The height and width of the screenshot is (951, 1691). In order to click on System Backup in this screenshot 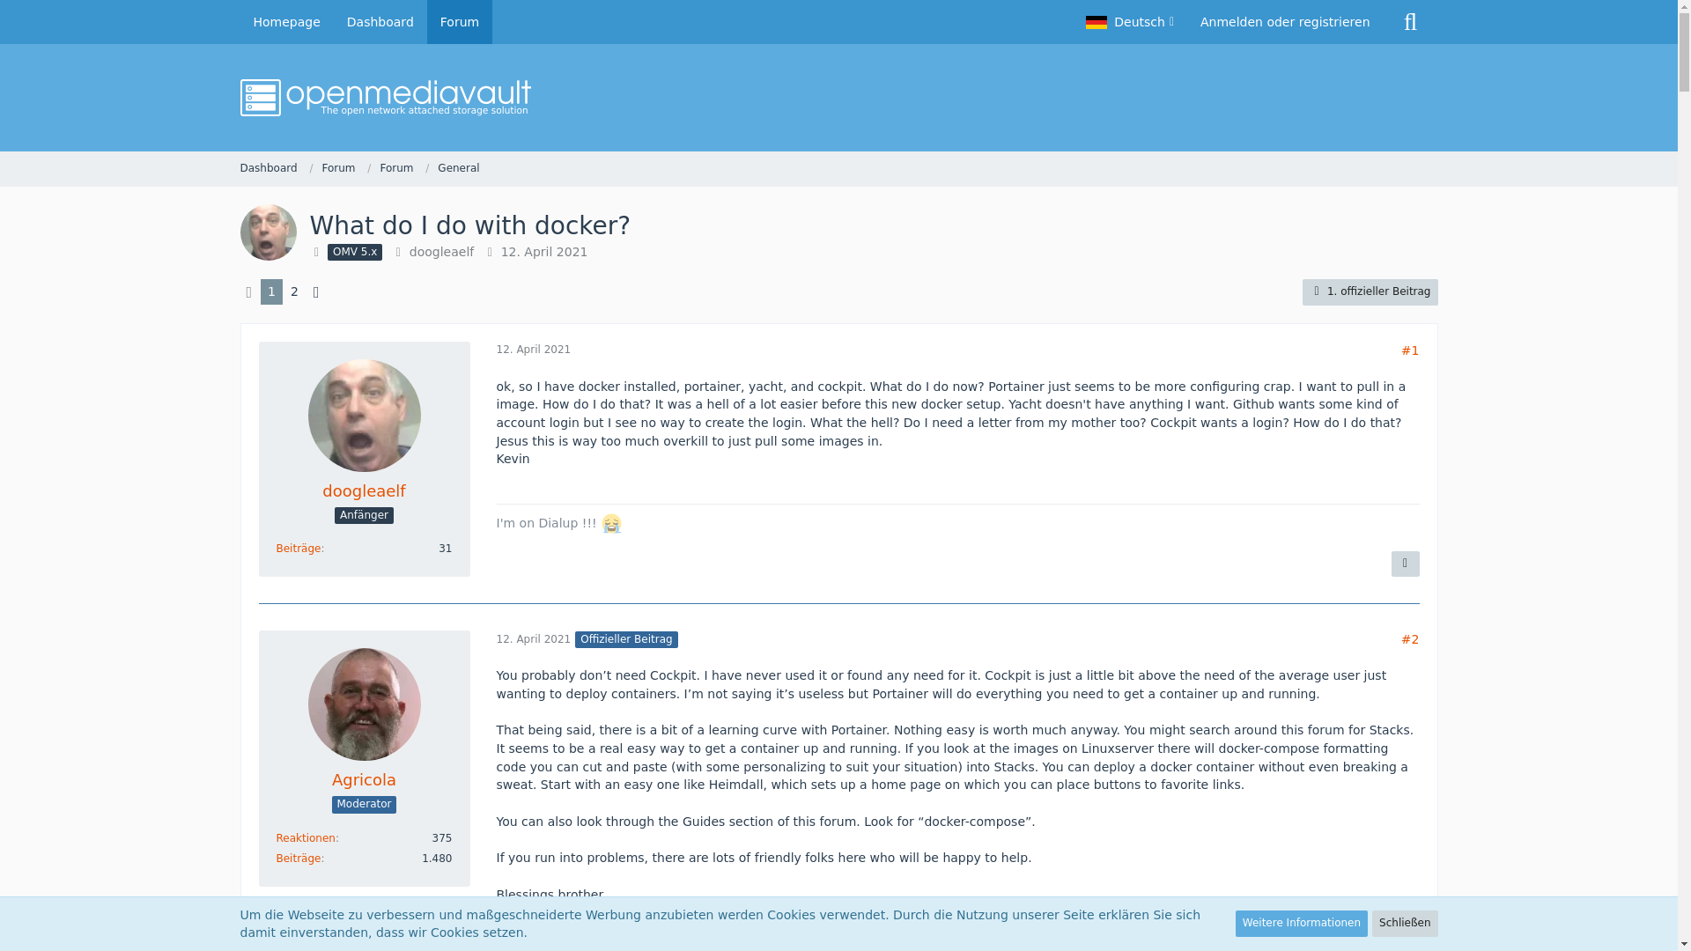, I will do `click(548, 939)`.